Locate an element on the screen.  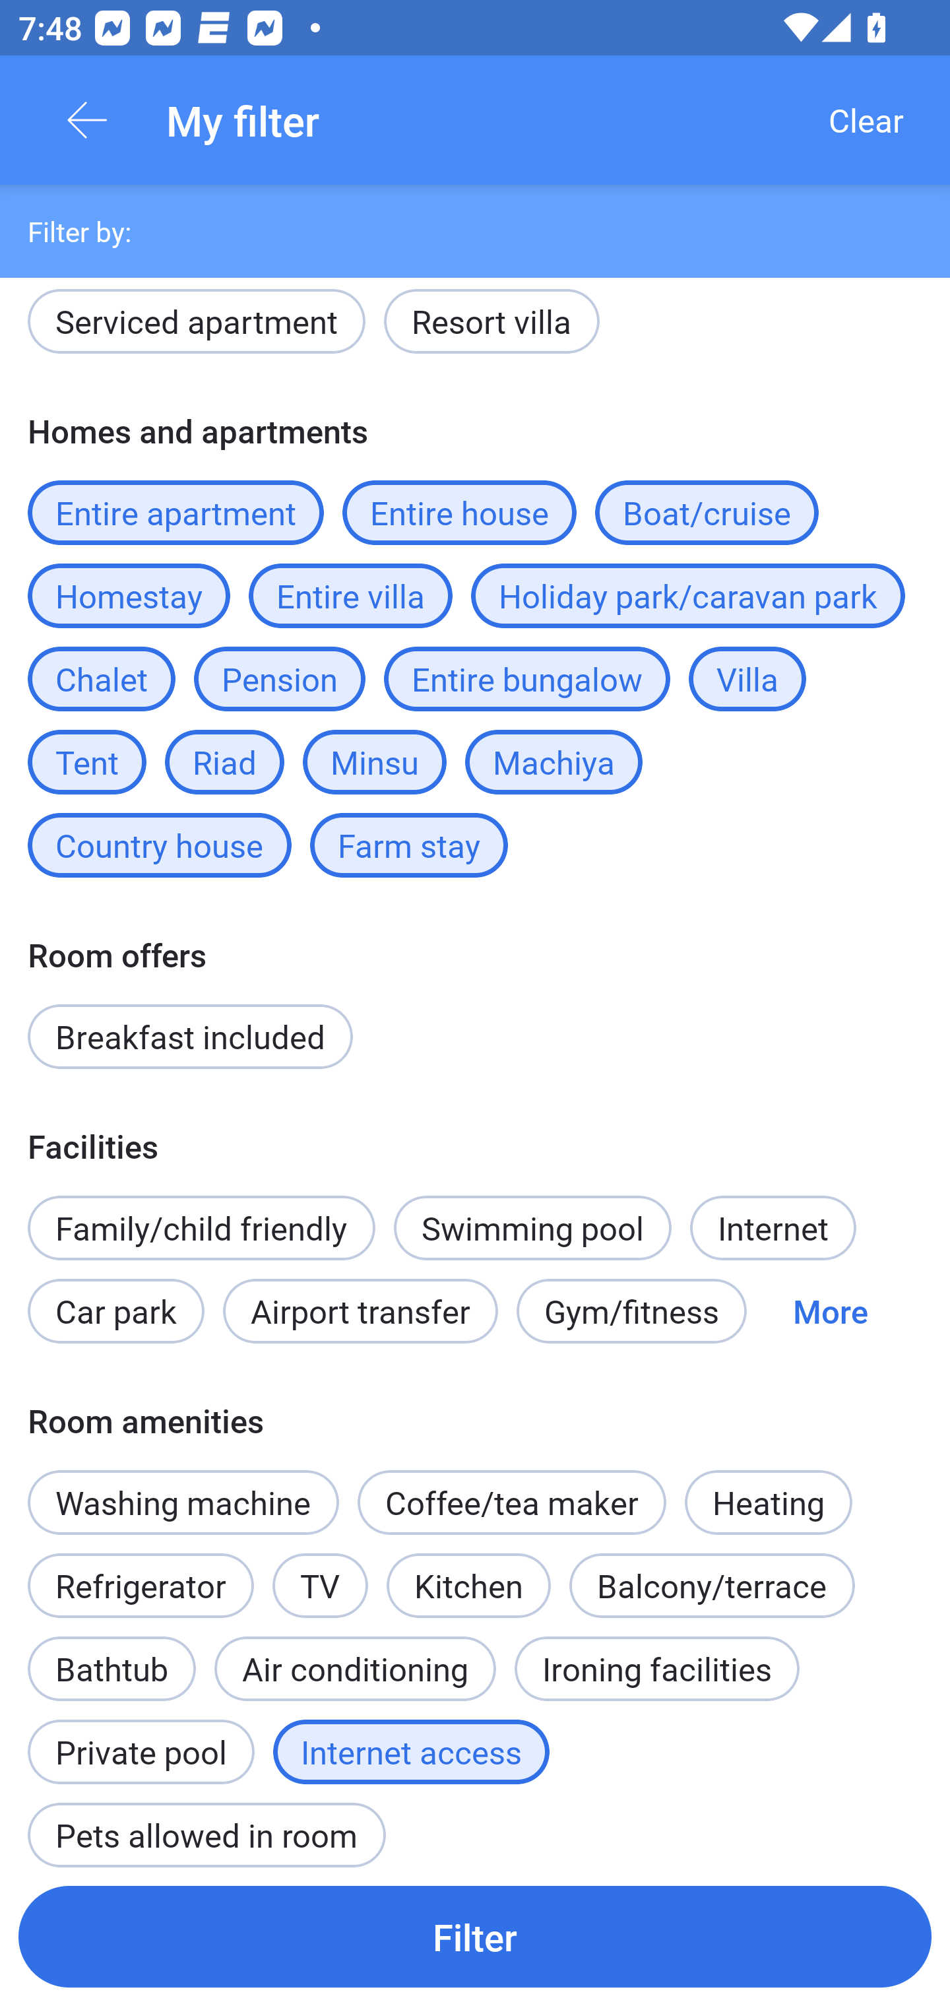
Serviced apartment is located at coordinates (197, 327).